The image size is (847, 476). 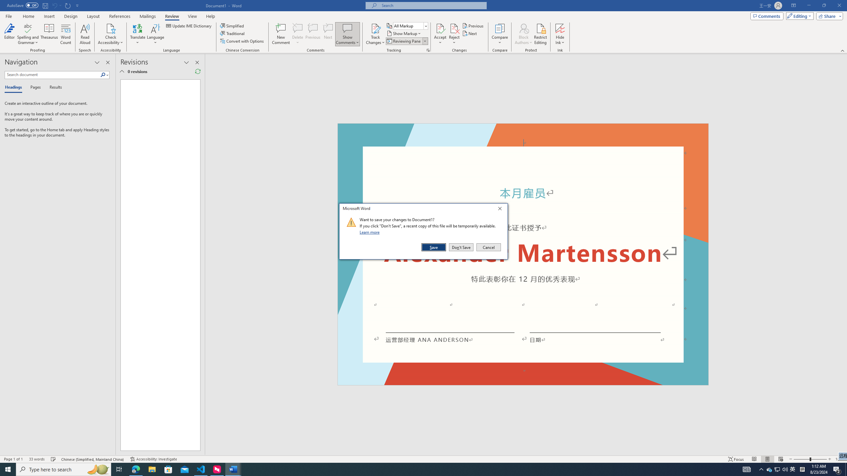 I want to click on Delete, so click(x=298, y=34).